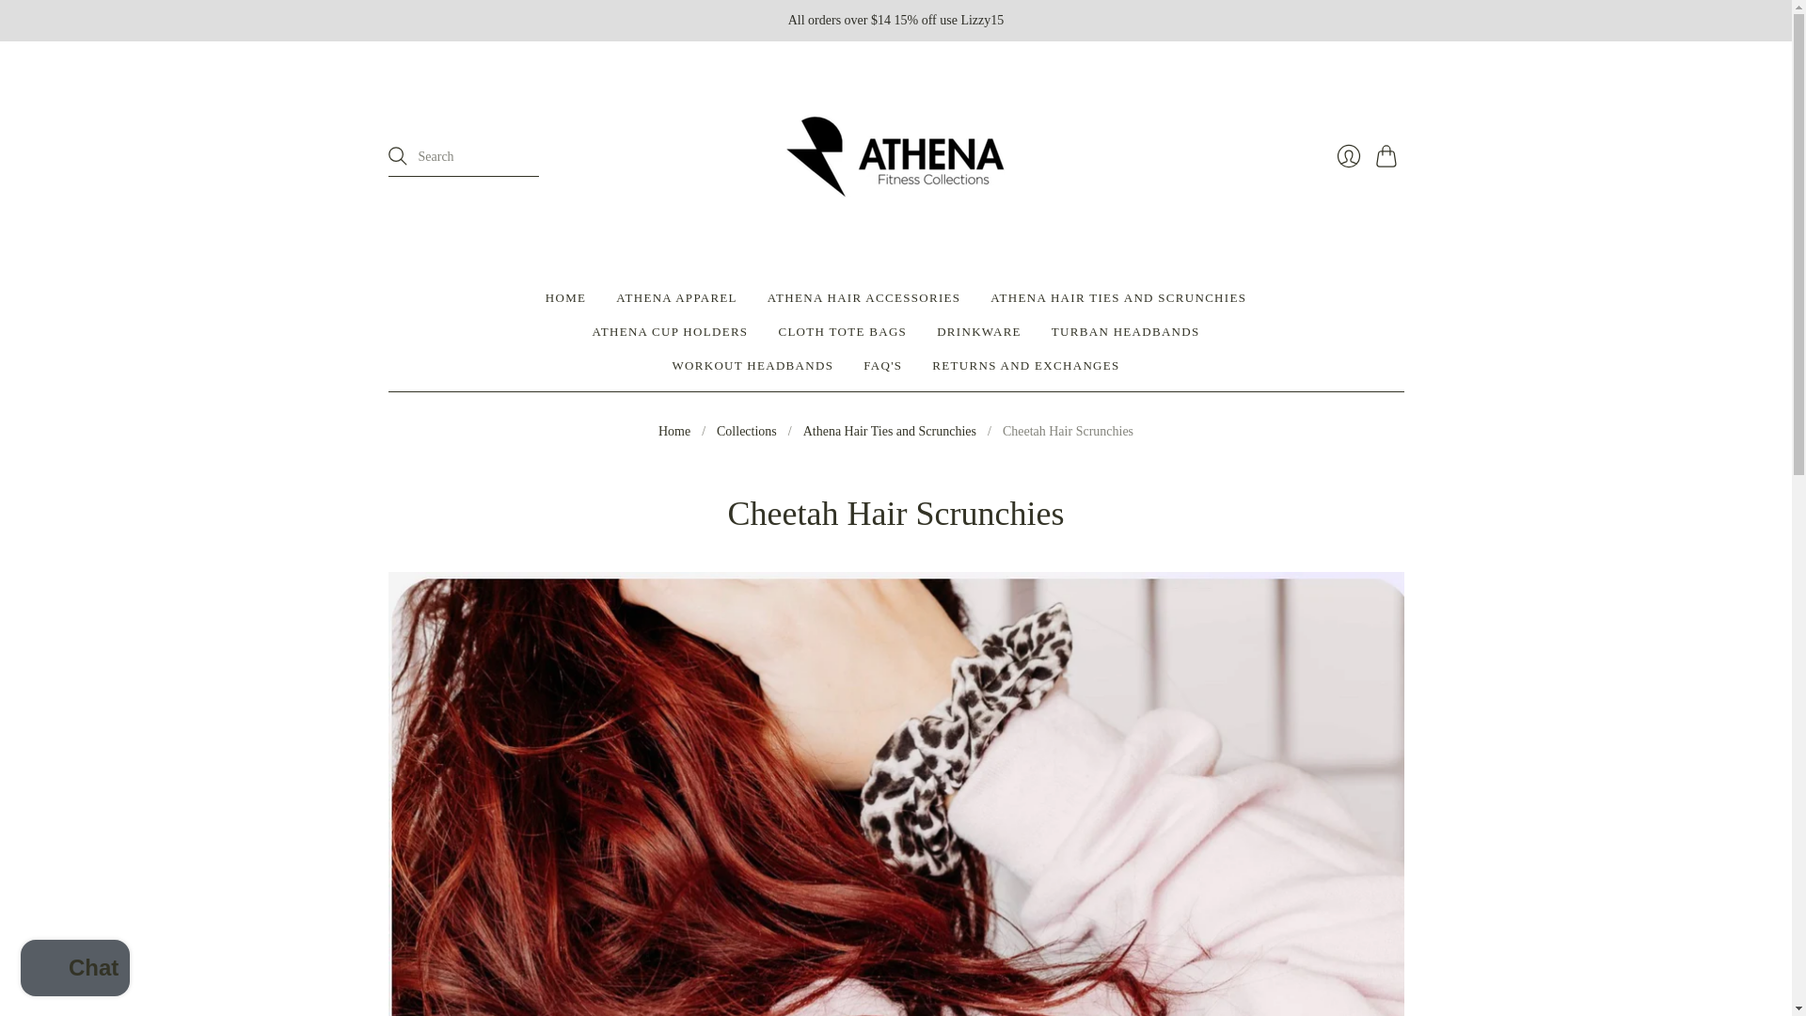 Image resolution: width=1806 pixels, height=1016 pixels. Describe the element at coordinates (747, 431) in the screenshot. I see `Collections` at that location.